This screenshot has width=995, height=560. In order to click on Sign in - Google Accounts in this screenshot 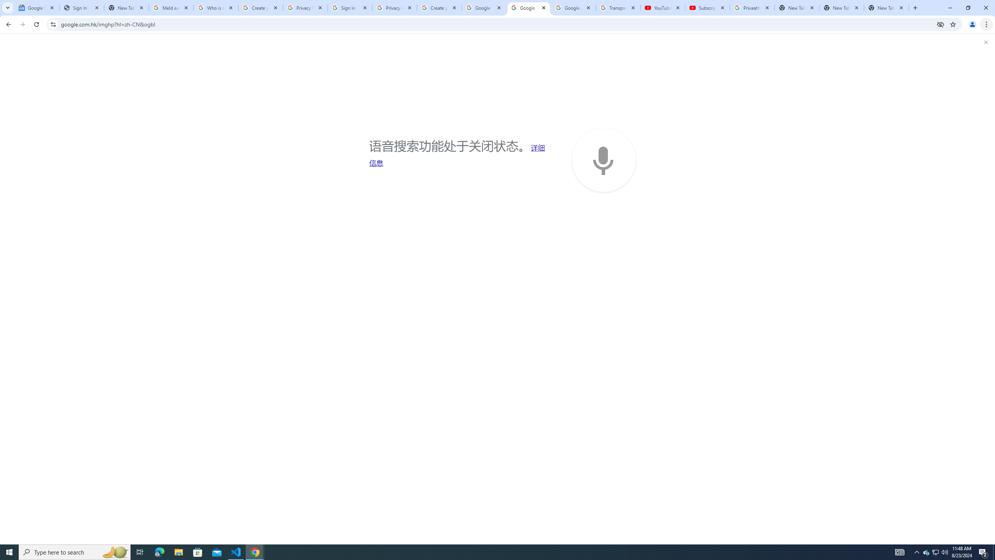, I will do `click(350, 8)`.